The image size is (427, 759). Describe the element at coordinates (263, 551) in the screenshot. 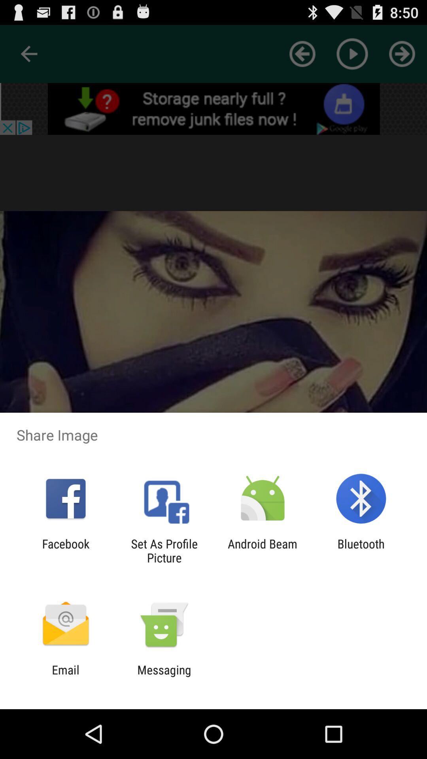

I see `turn off app to the right of set as profile app` at that location.